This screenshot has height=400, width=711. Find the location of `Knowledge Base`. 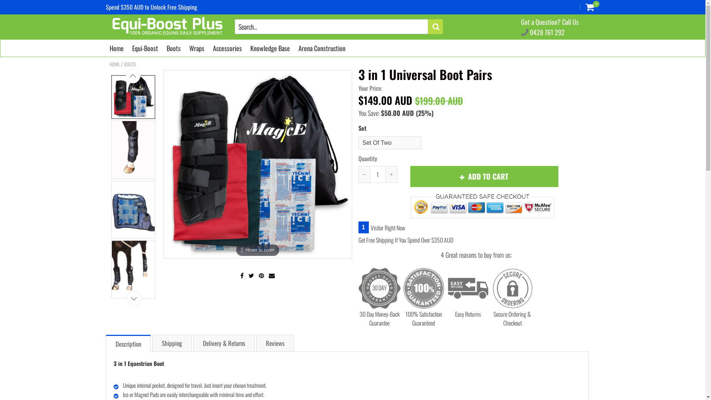

Knowledge Base is located at coordinates (270, 48).